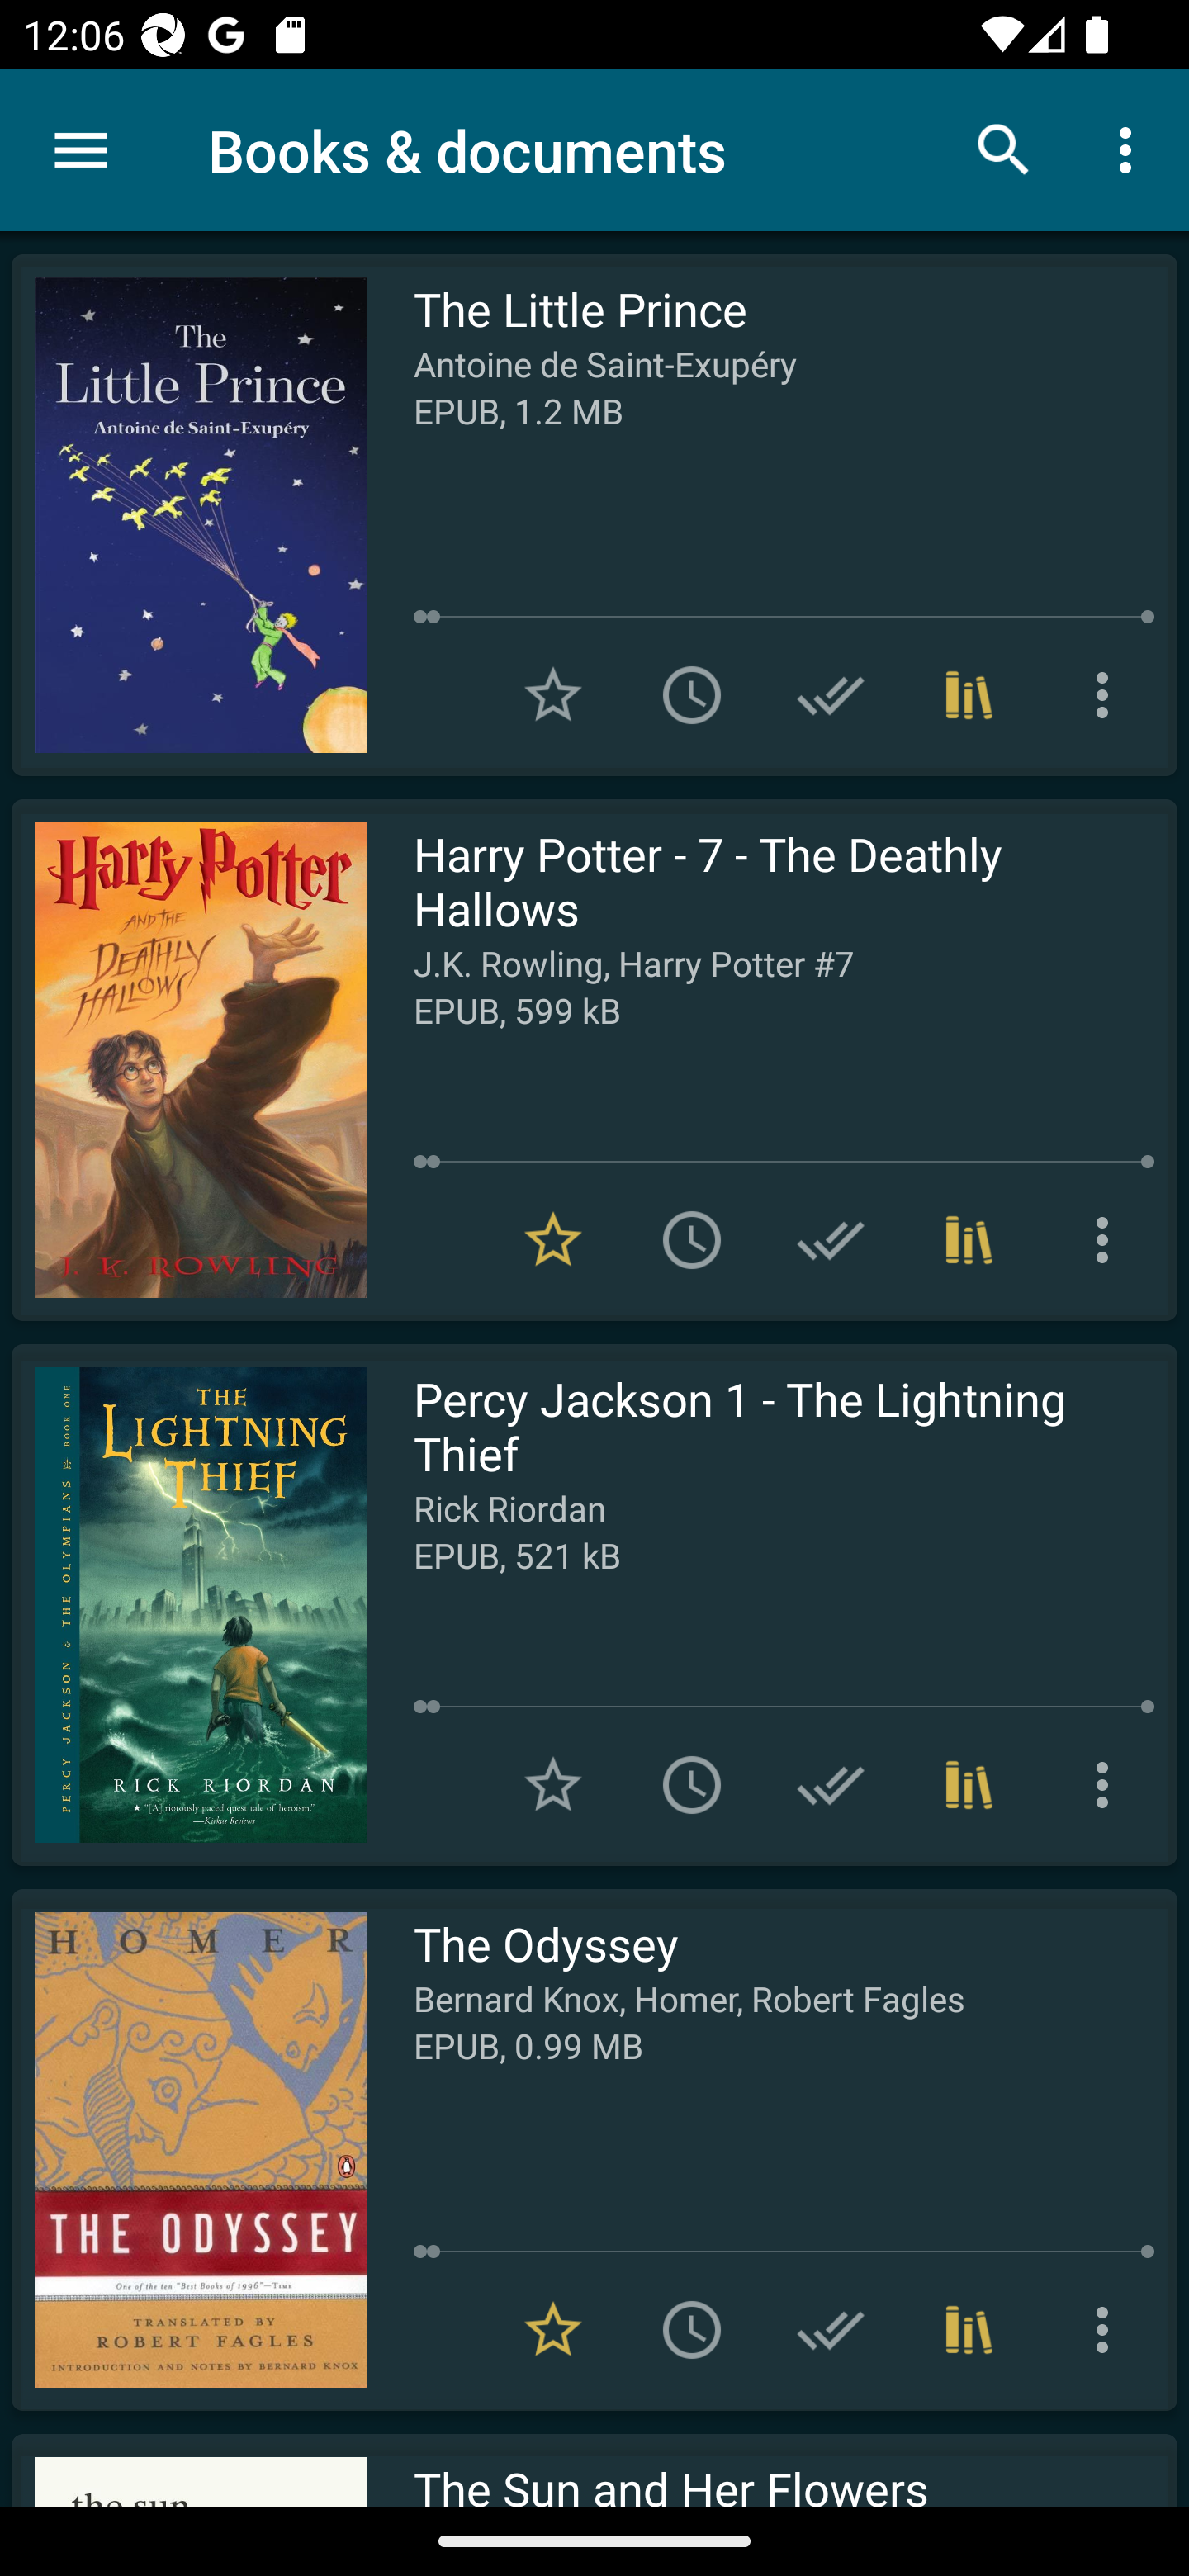 The width and height of the screenshot is (1189, 2576). What do you see at coordinates (1004, 149) in the screenshot?
I see `Search books & documents` at bounding box center [1004, 149].